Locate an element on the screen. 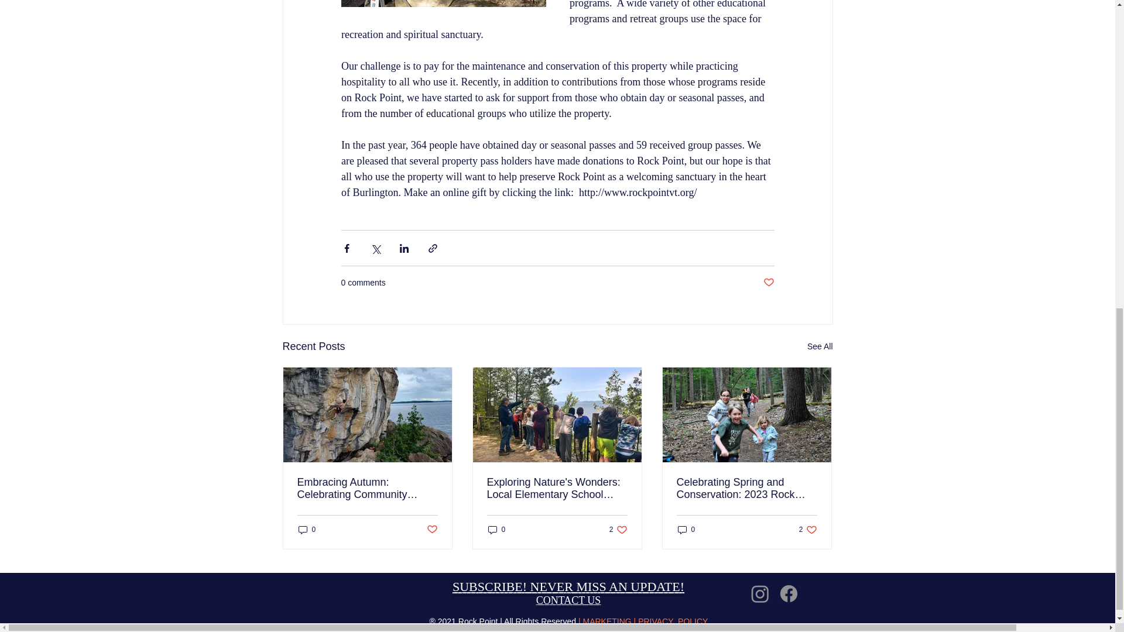  0 is located at coordinates (496, 530).